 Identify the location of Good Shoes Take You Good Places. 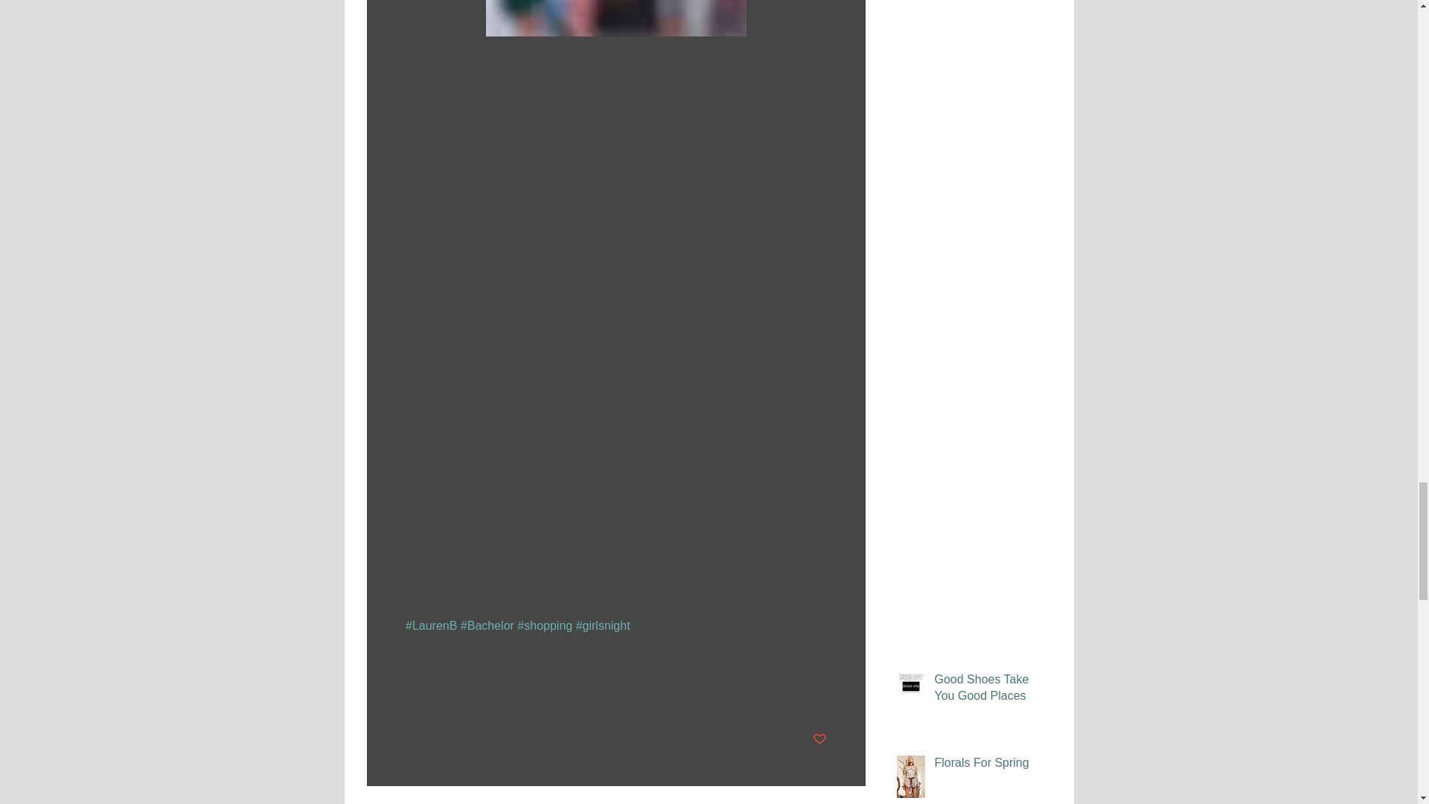
(988, 691).